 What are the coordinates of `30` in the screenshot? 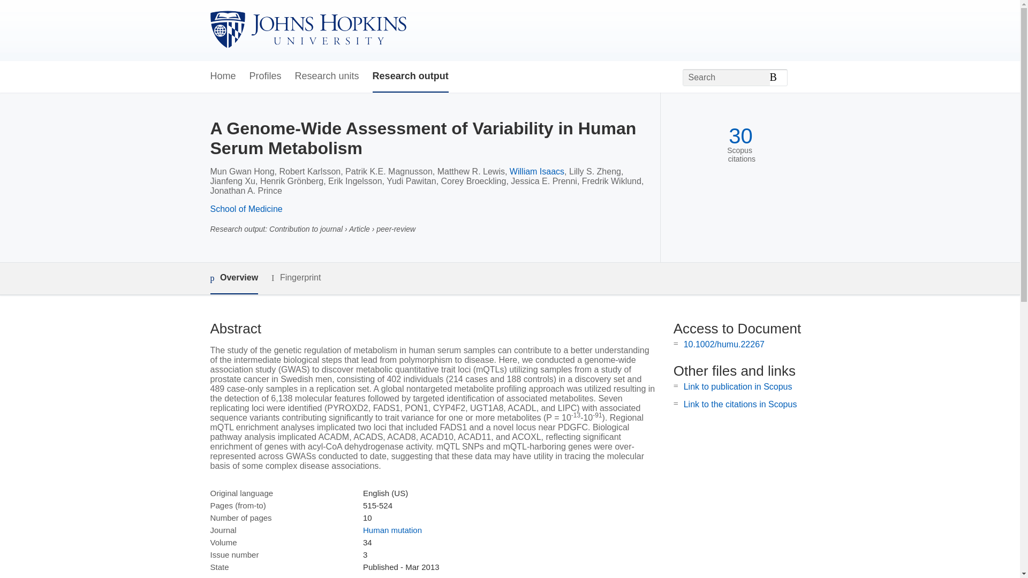 It's located at (740, 136).